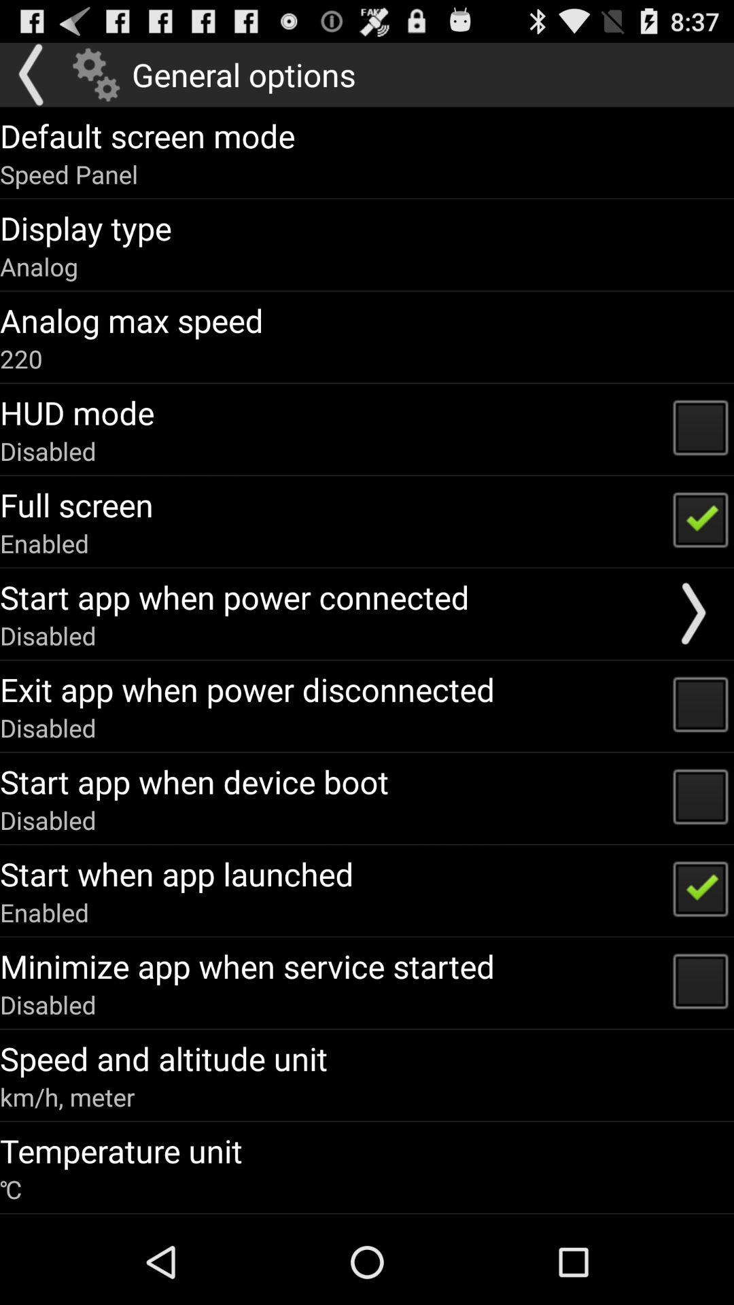 This screenshot has height=1305, width=734. I want to click on turn on the app below the 220 app, so click(77, 412).